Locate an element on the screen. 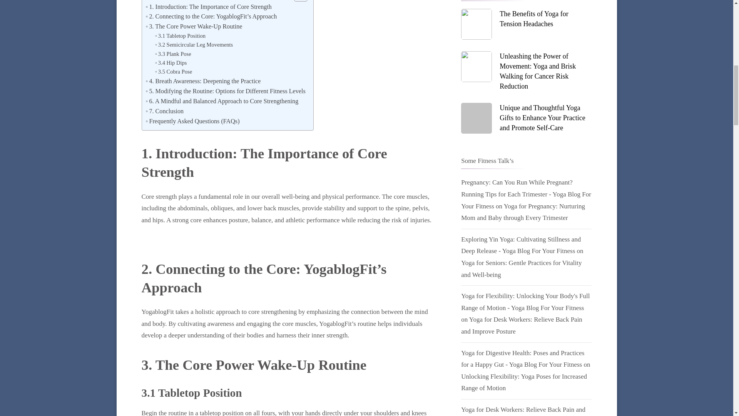 The image size is (739, 416). 3.3 Plank Pose is located at coordinates (173, 54).